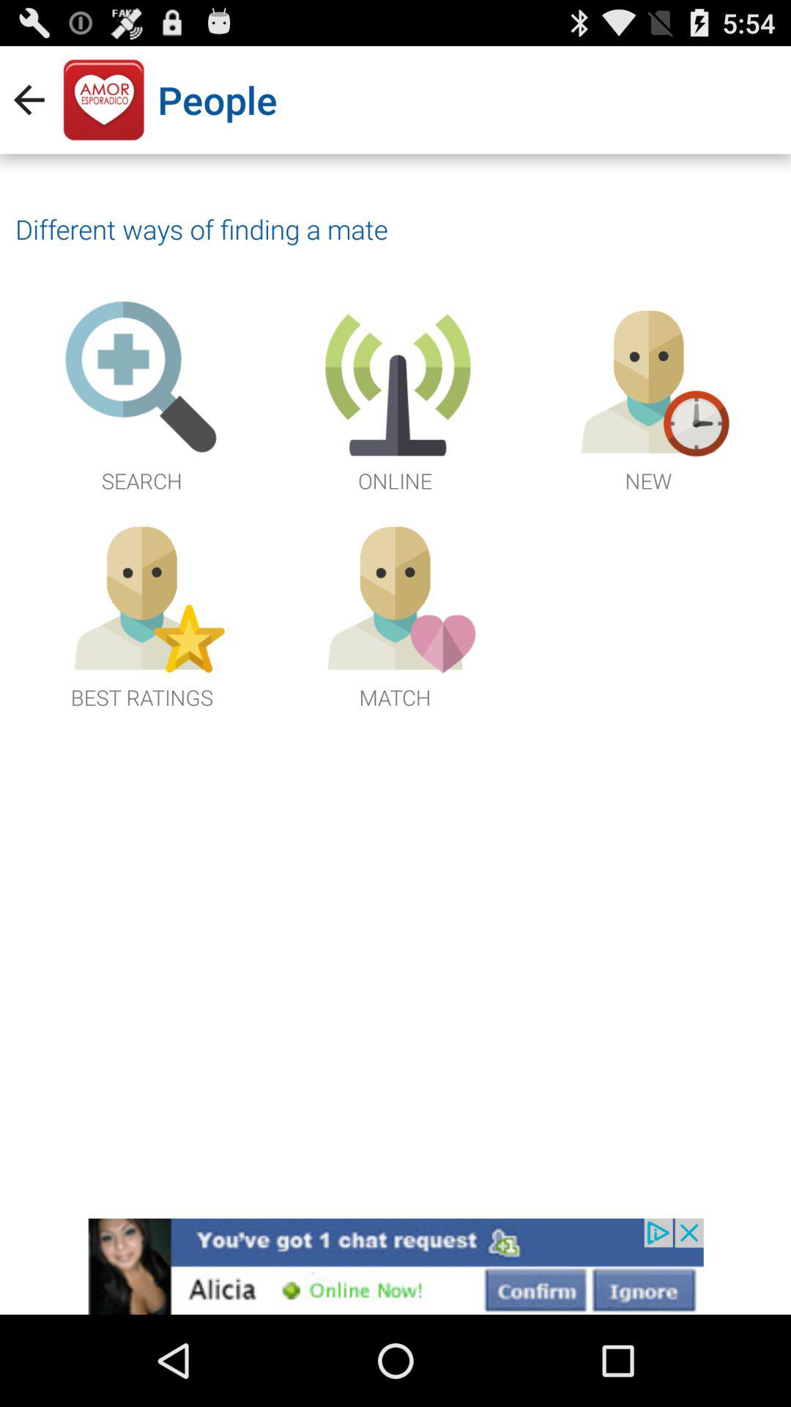 Image resolution: width=791 pixels, height=1407 pixels. Describe the element at coordinates (395, 613) in the screenshot. I see `match with others` at that location.